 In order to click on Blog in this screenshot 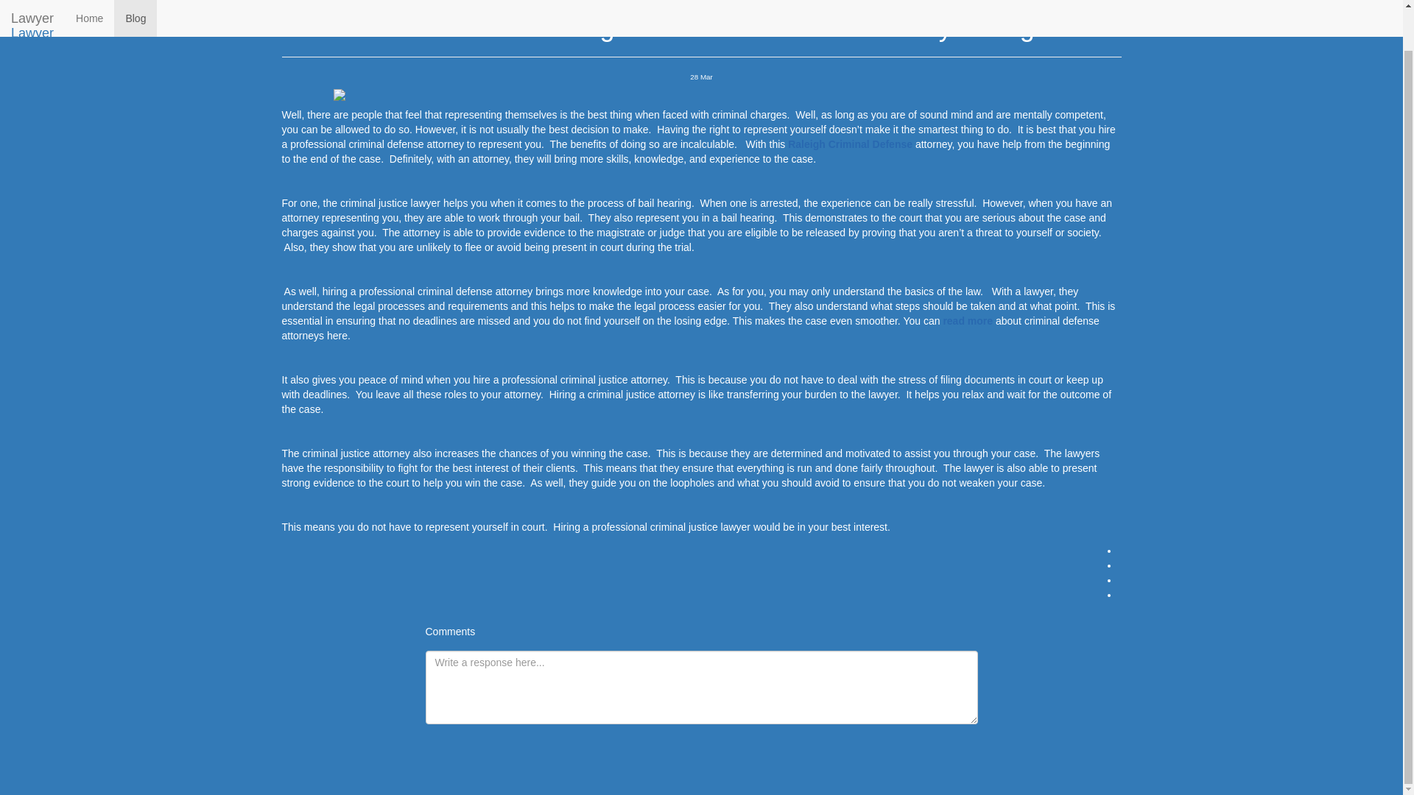, I will do `click(46, 56)`.